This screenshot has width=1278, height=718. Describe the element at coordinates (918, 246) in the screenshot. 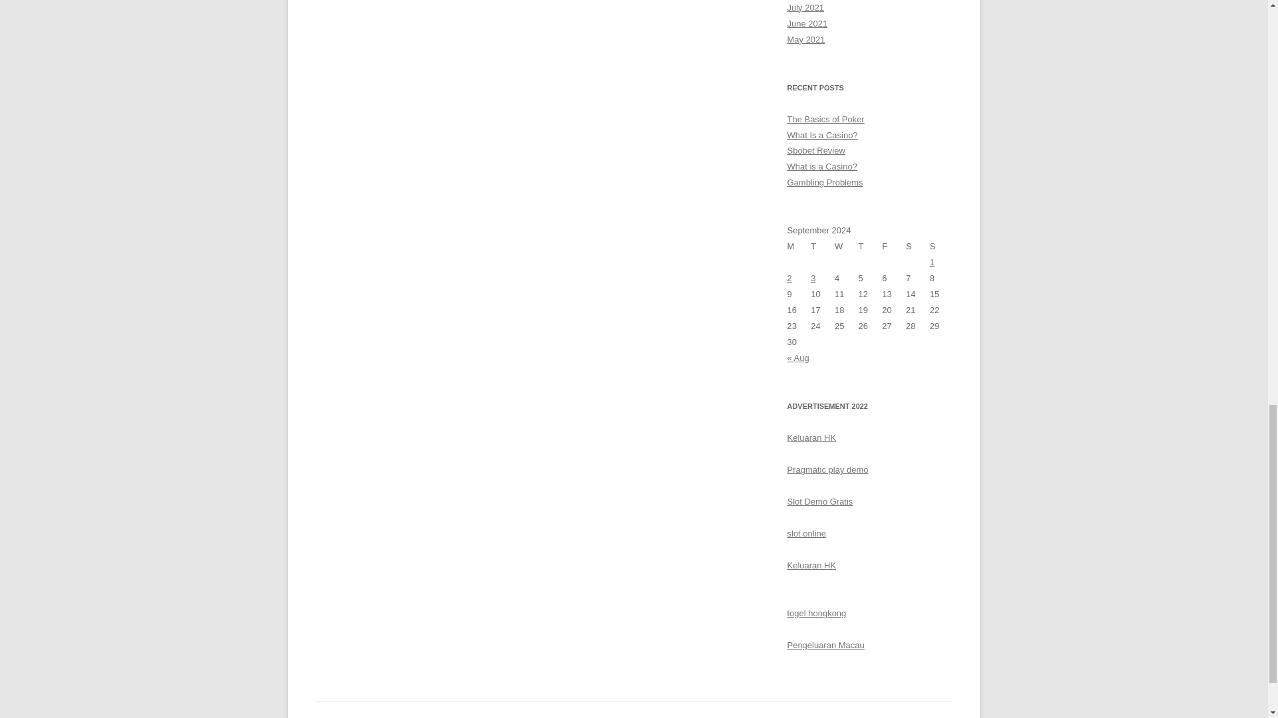

I see `Saturday` at that location.